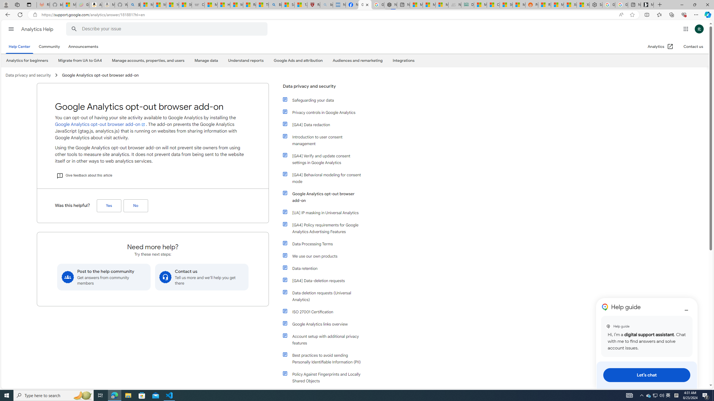  I want to click on Combat Siege, so click(198, 5).